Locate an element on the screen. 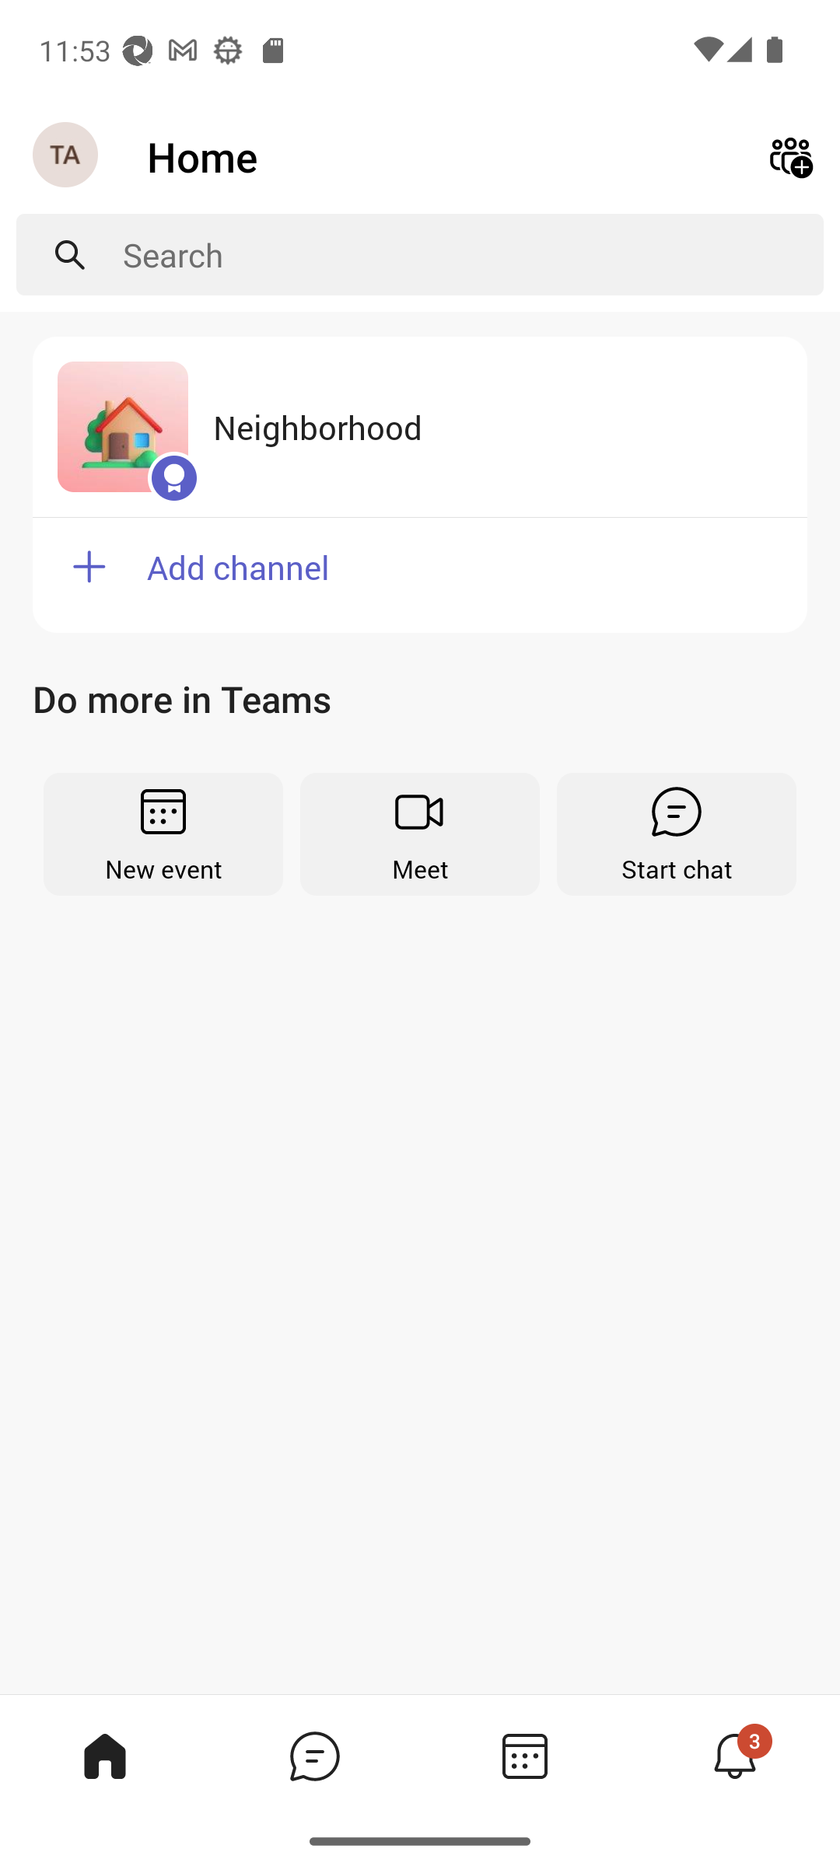 This screenshot has width=840, height=1866. New event is located at coordinates (163, 833).